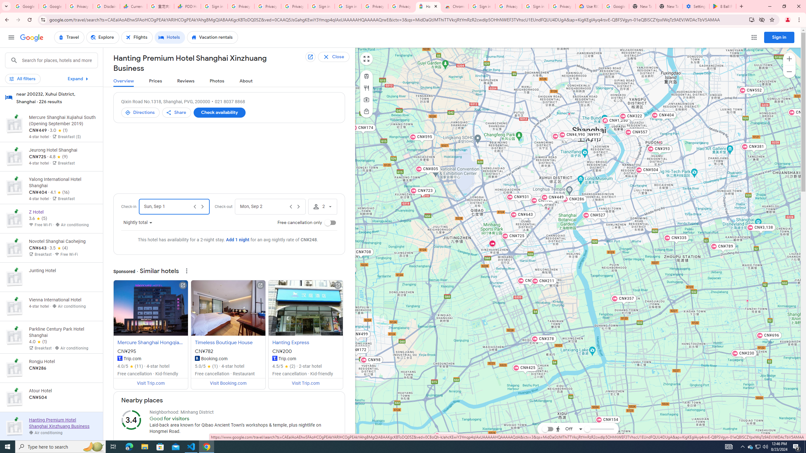 The height and width of the screenshot is (453, 806). Describe the element at coordinates (63, 390) in the screenshot. I see `View prices for Rongju Hotel` at that location.